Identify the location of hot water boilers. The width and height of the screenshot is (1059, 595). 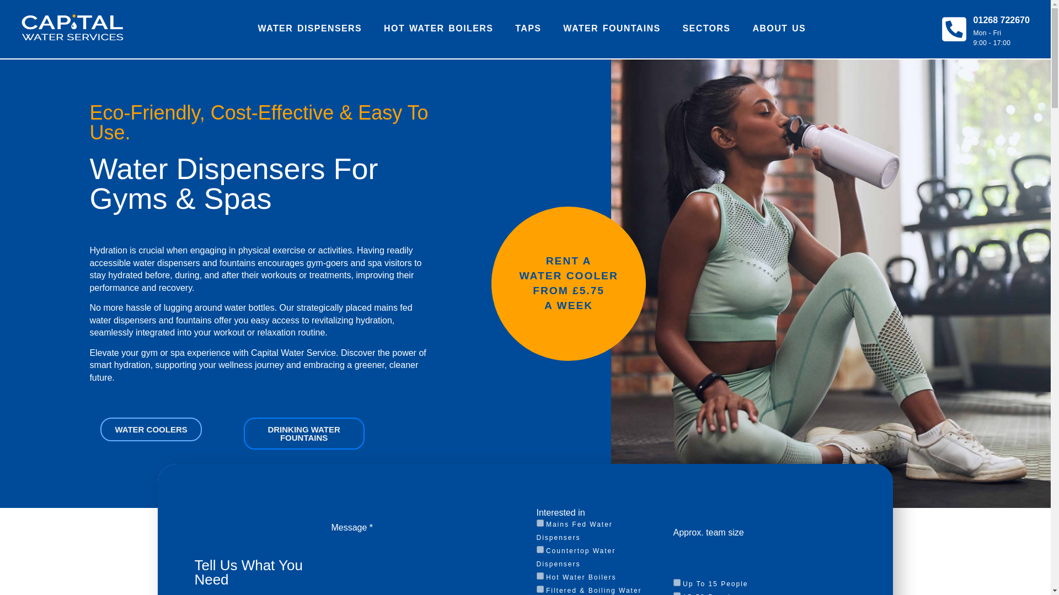
(539, 575).